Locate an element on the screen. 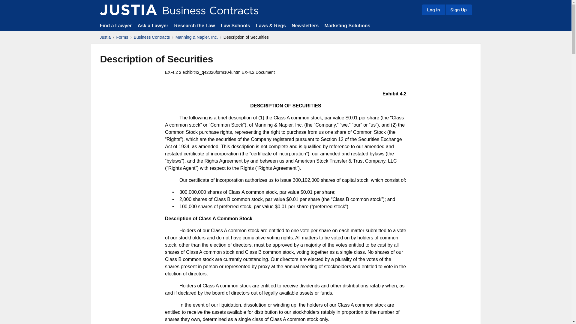  Find a Lawyer is located at coordinates (116, 25).